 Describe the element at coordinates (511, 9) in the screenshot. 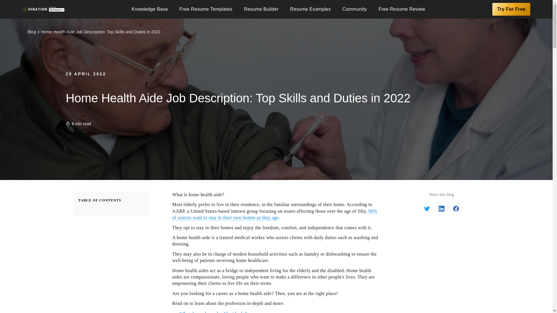

I see `Try For Free` at that location.